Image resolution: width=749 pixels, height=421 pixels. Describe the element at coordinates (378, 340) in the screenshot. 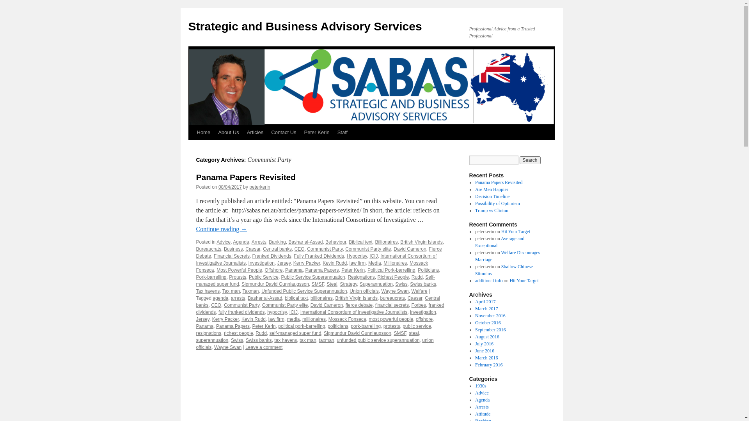

I see `unfunded public service superannuation` at that location.